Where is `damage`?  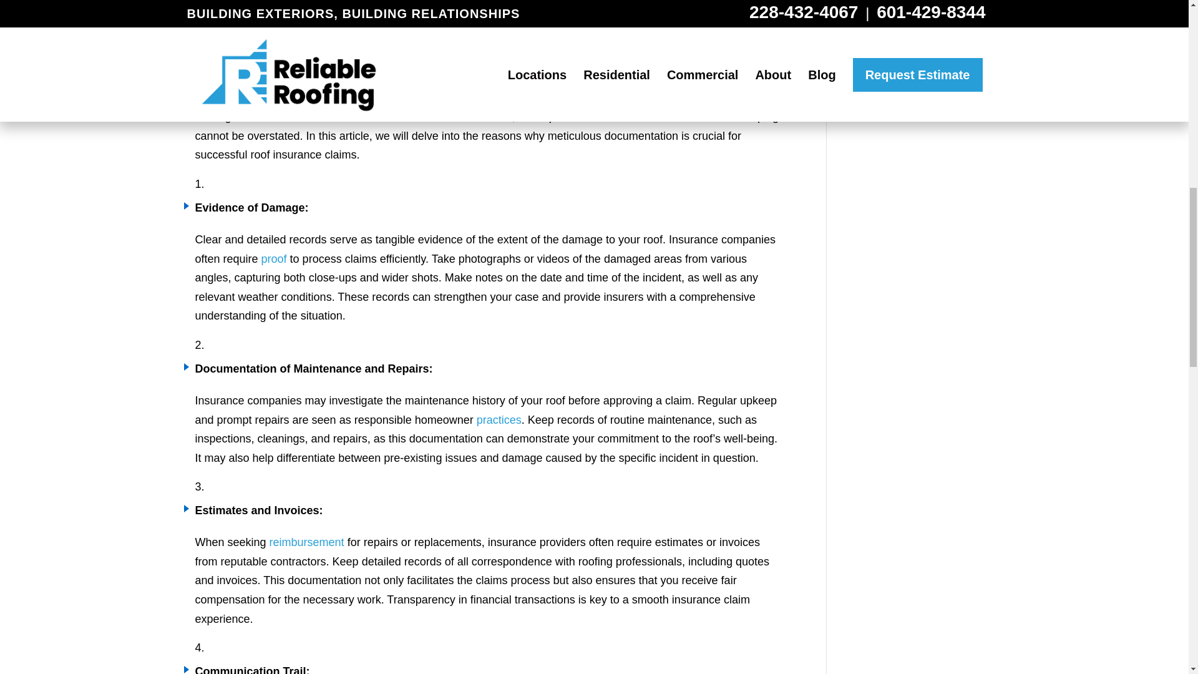
damage is located at coordinates (700, 97).